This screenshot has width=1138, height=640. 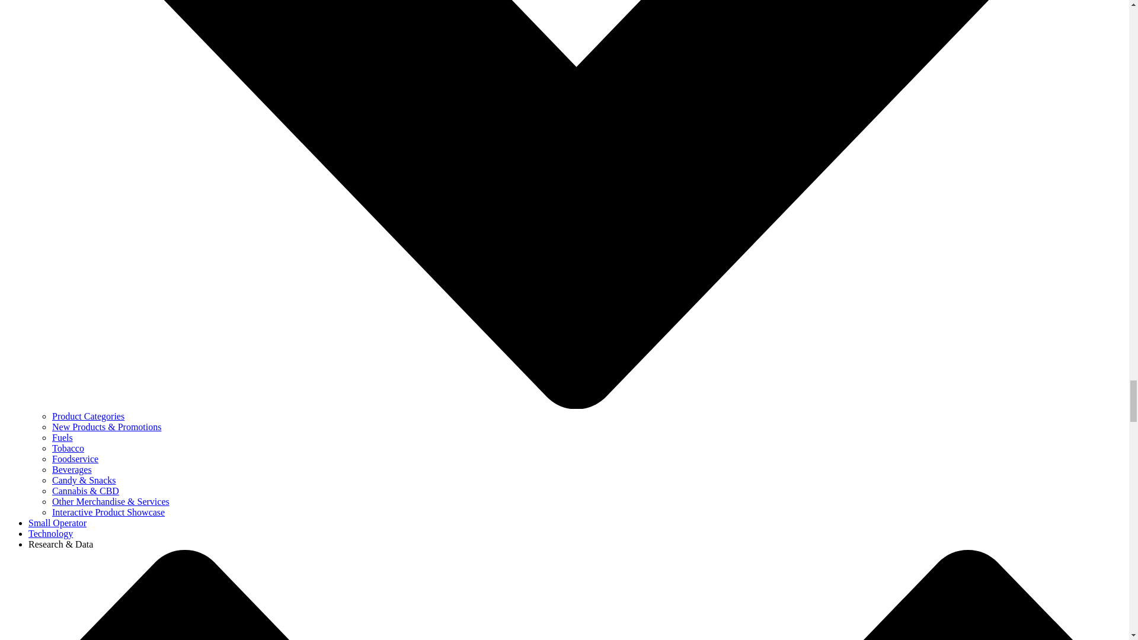 I want to click on Tobacco, so click(x=68, y=448).